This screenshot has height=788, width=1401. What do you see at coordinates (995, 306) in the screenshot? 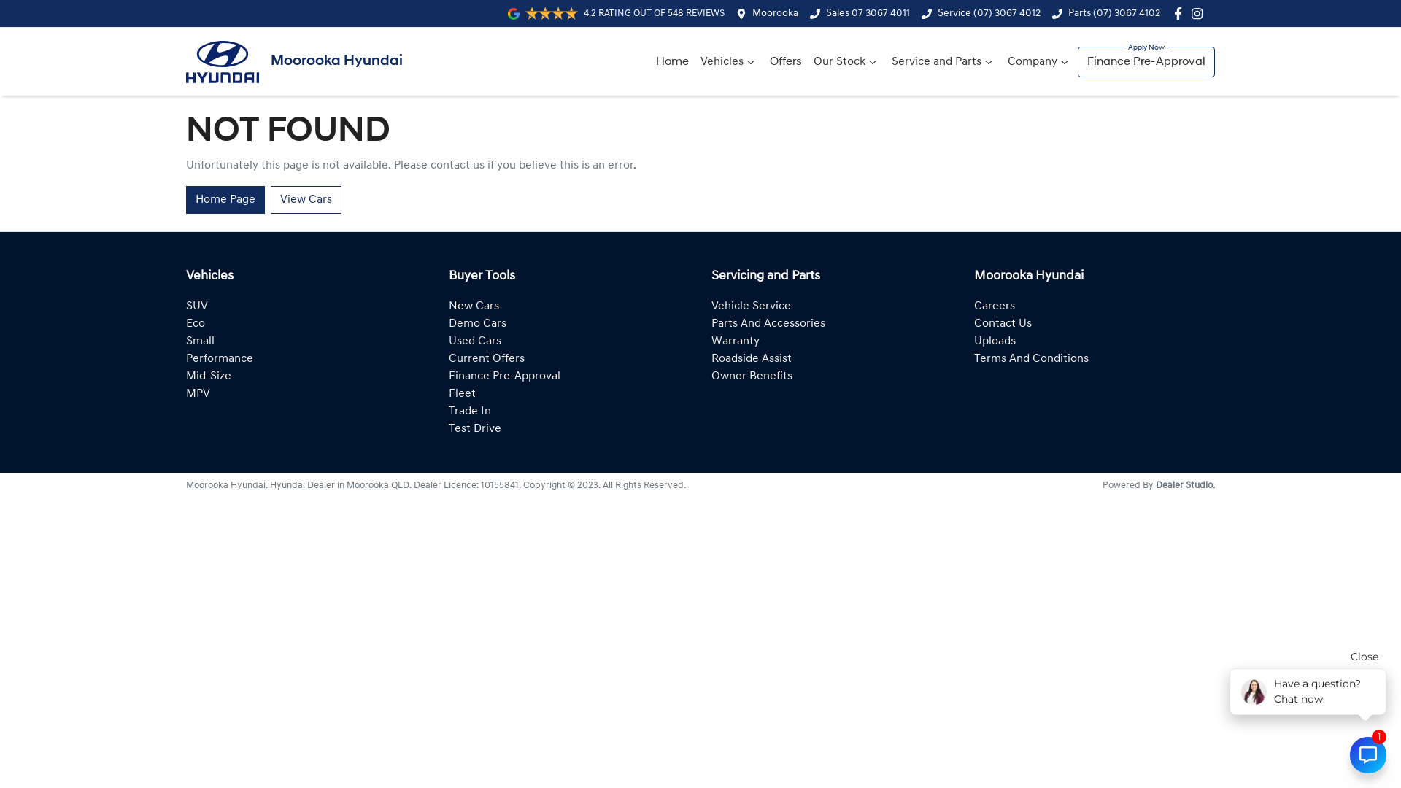
I see `Careers` at bounding box center [995, 306].